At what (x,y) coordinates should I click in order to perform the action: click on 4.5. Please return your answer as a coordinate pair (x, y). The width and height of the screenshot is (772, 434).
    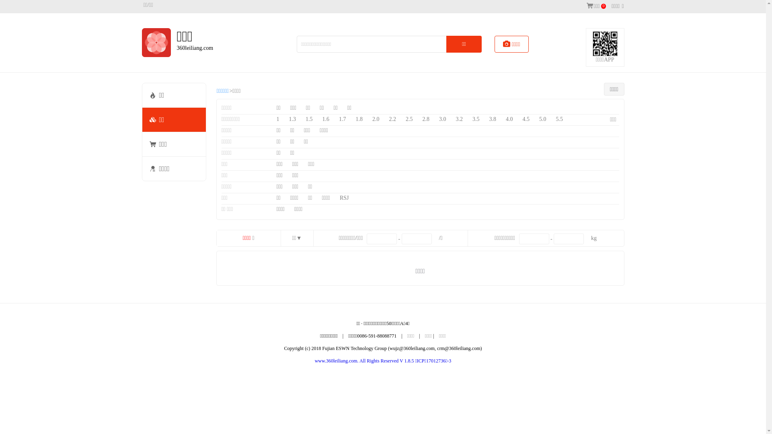
    Looking at the image, I should click on (526, 119).